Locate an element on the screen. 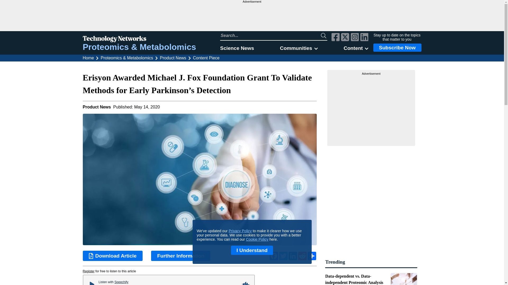  Search Technology Networks website input field is located at coordinates (270, 35).